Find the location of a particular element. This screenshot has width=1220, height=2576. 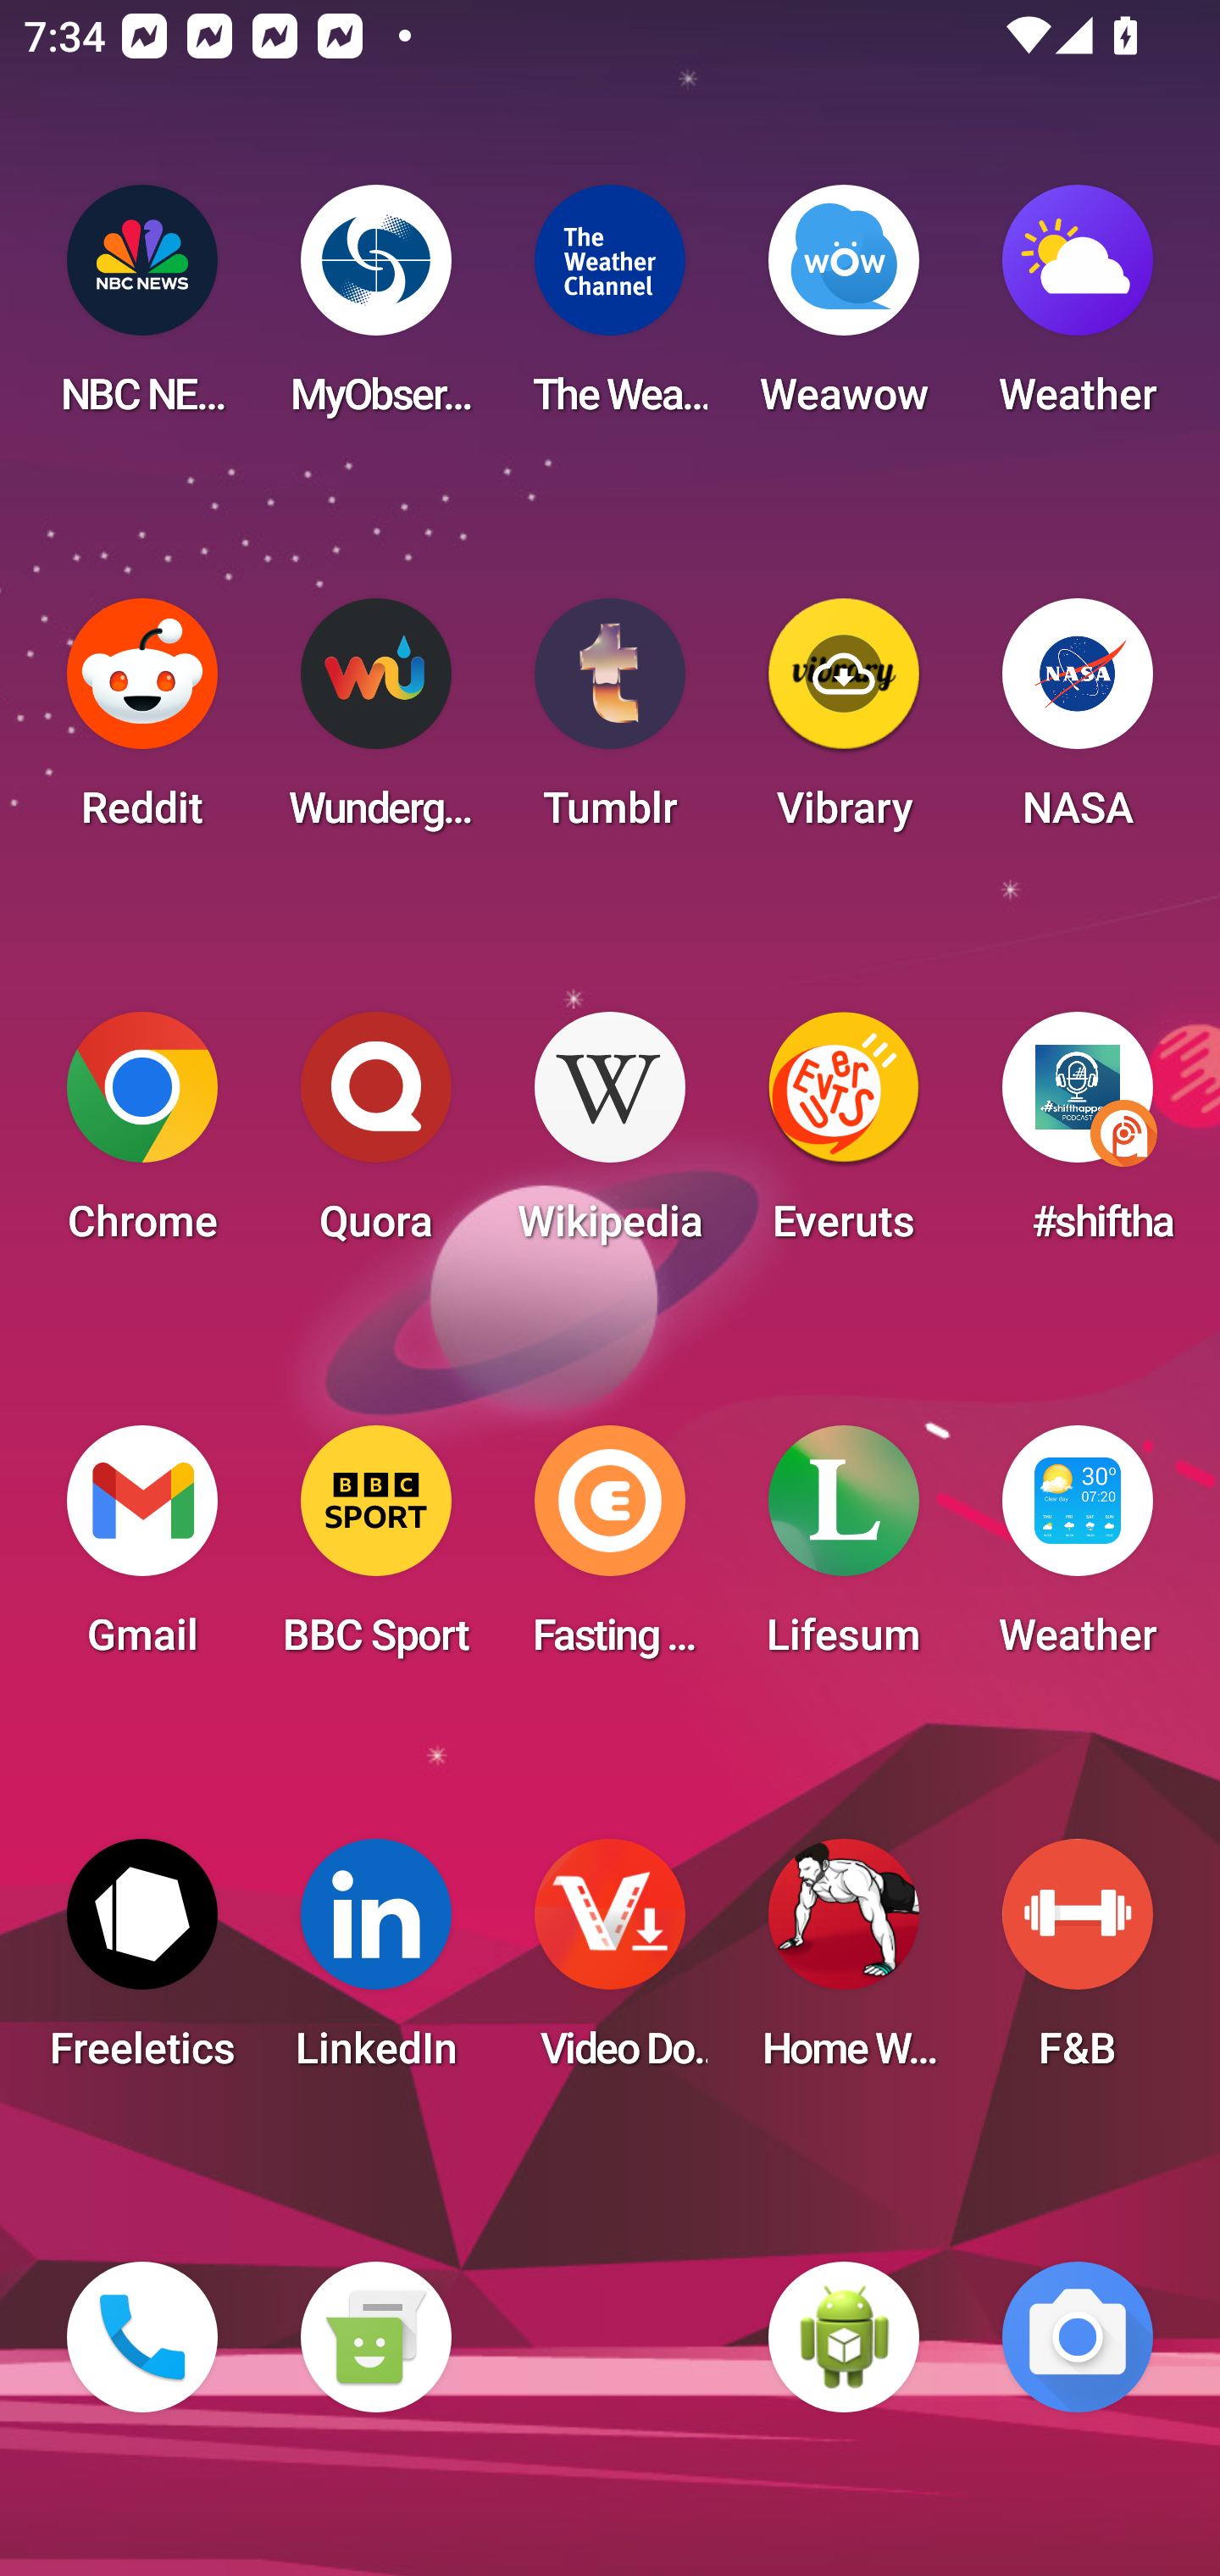

Camera is located at coordinates (1078, 2337).